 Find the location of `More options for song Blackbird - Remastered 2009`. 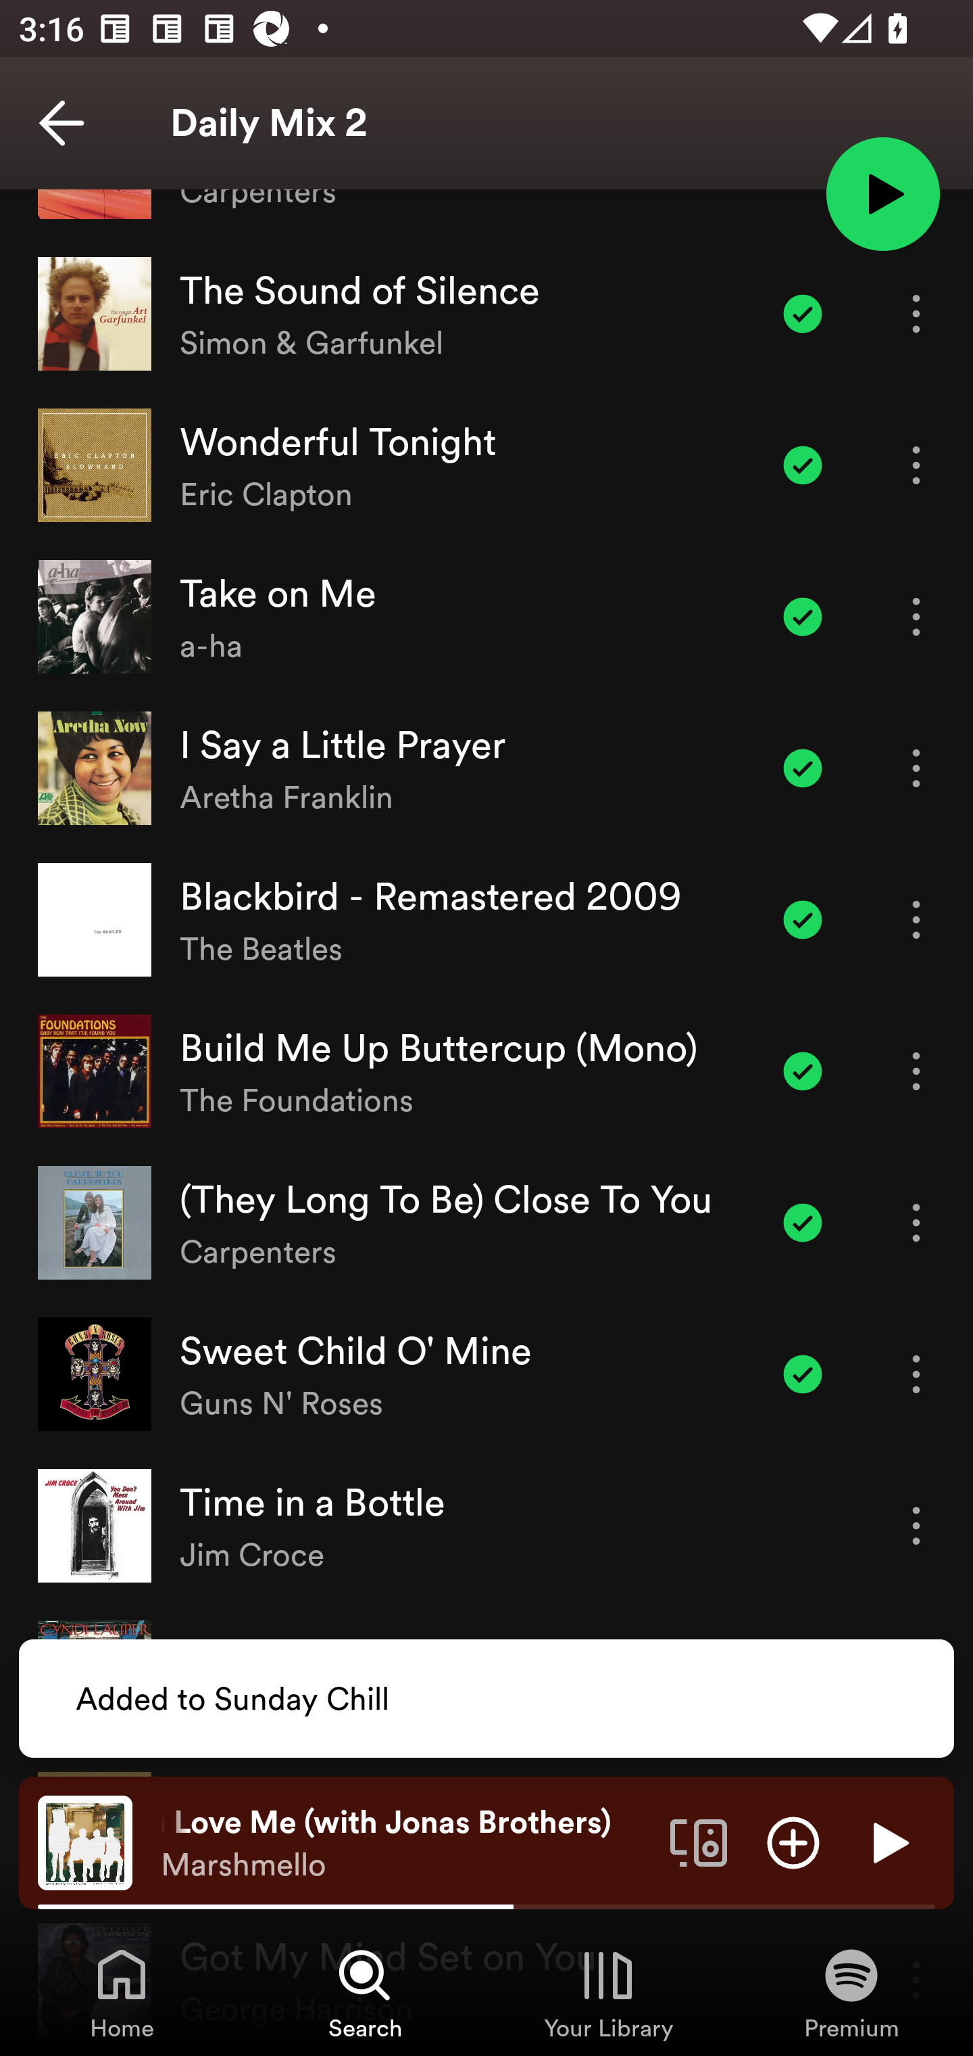

More options for song Blackbird - Remastered 2009 is located at coordinates (916, 920).